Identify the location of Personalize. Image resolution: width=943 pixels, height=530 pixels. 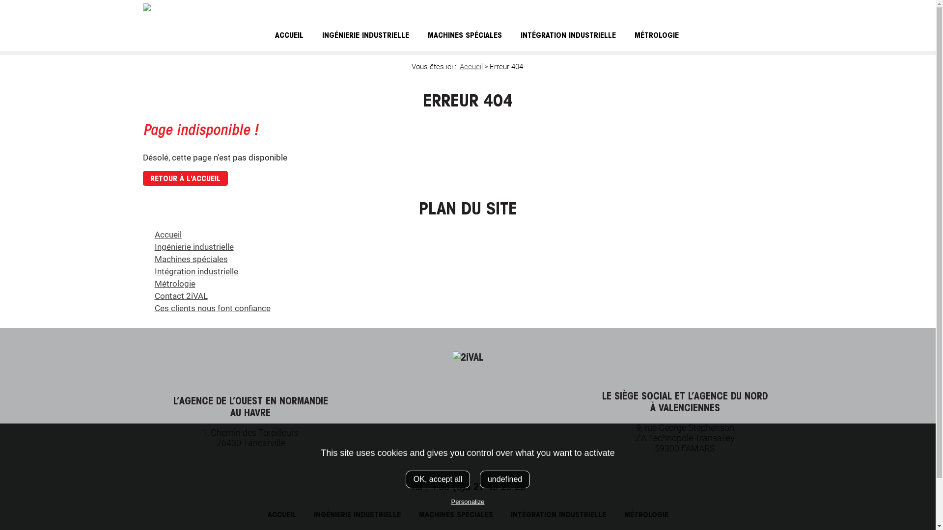
(468, 502).